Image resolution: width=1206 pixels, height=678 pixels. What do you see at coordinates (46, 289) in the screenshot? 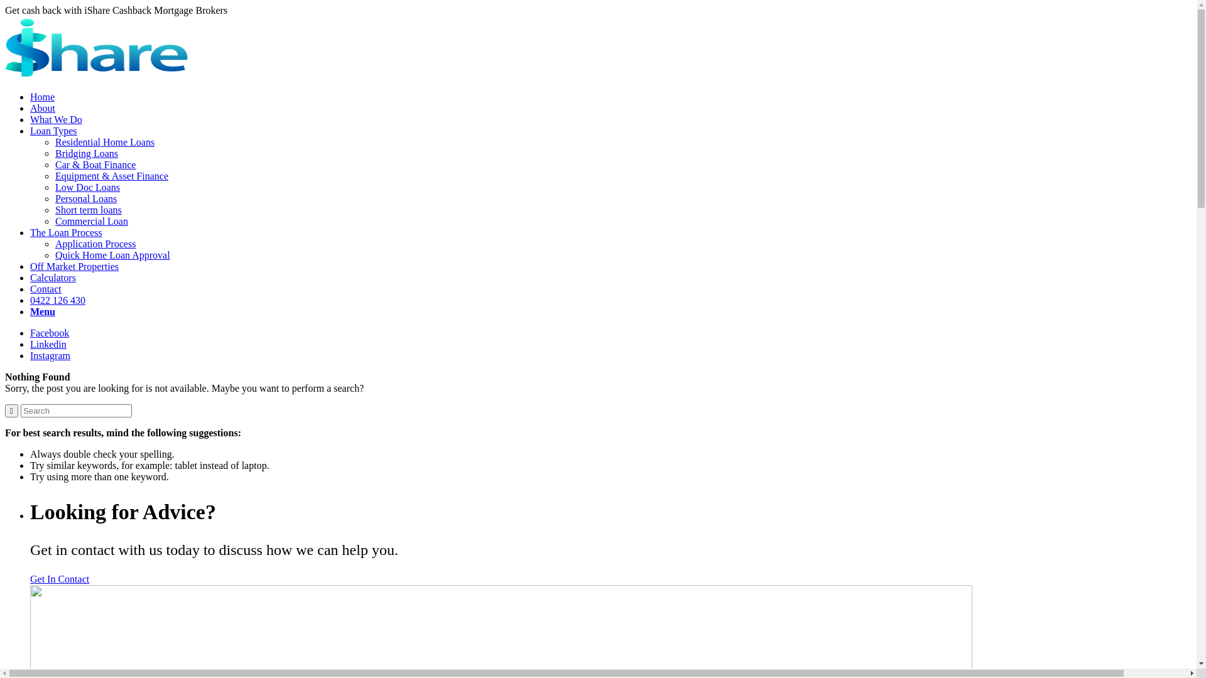
I see `Contact` at bounding box center [46, 289].